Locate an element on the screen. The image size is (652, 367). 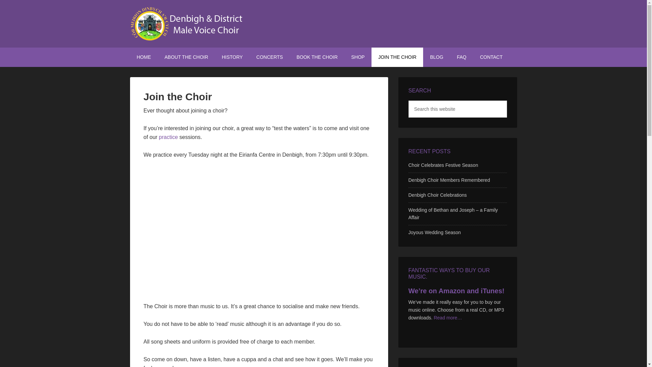
JOIN THE CHOIR is located at coordinates (397, 57).